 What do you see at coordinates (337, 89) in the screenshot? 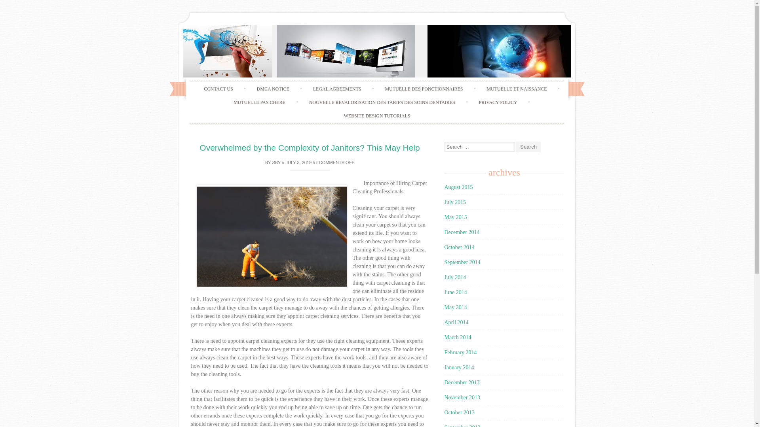
I see `LEGAL AGREEMENTS` at bounding box center [337, 89].